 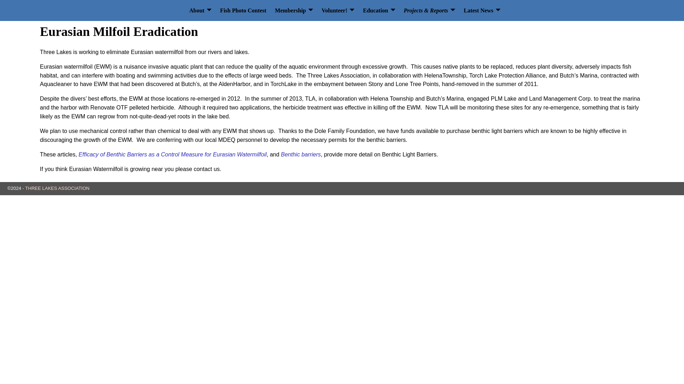 What do you see at coordinates (243, 10) in the screenshot?
I see `Fish Photo Contest` at bounding box center [243, 10].